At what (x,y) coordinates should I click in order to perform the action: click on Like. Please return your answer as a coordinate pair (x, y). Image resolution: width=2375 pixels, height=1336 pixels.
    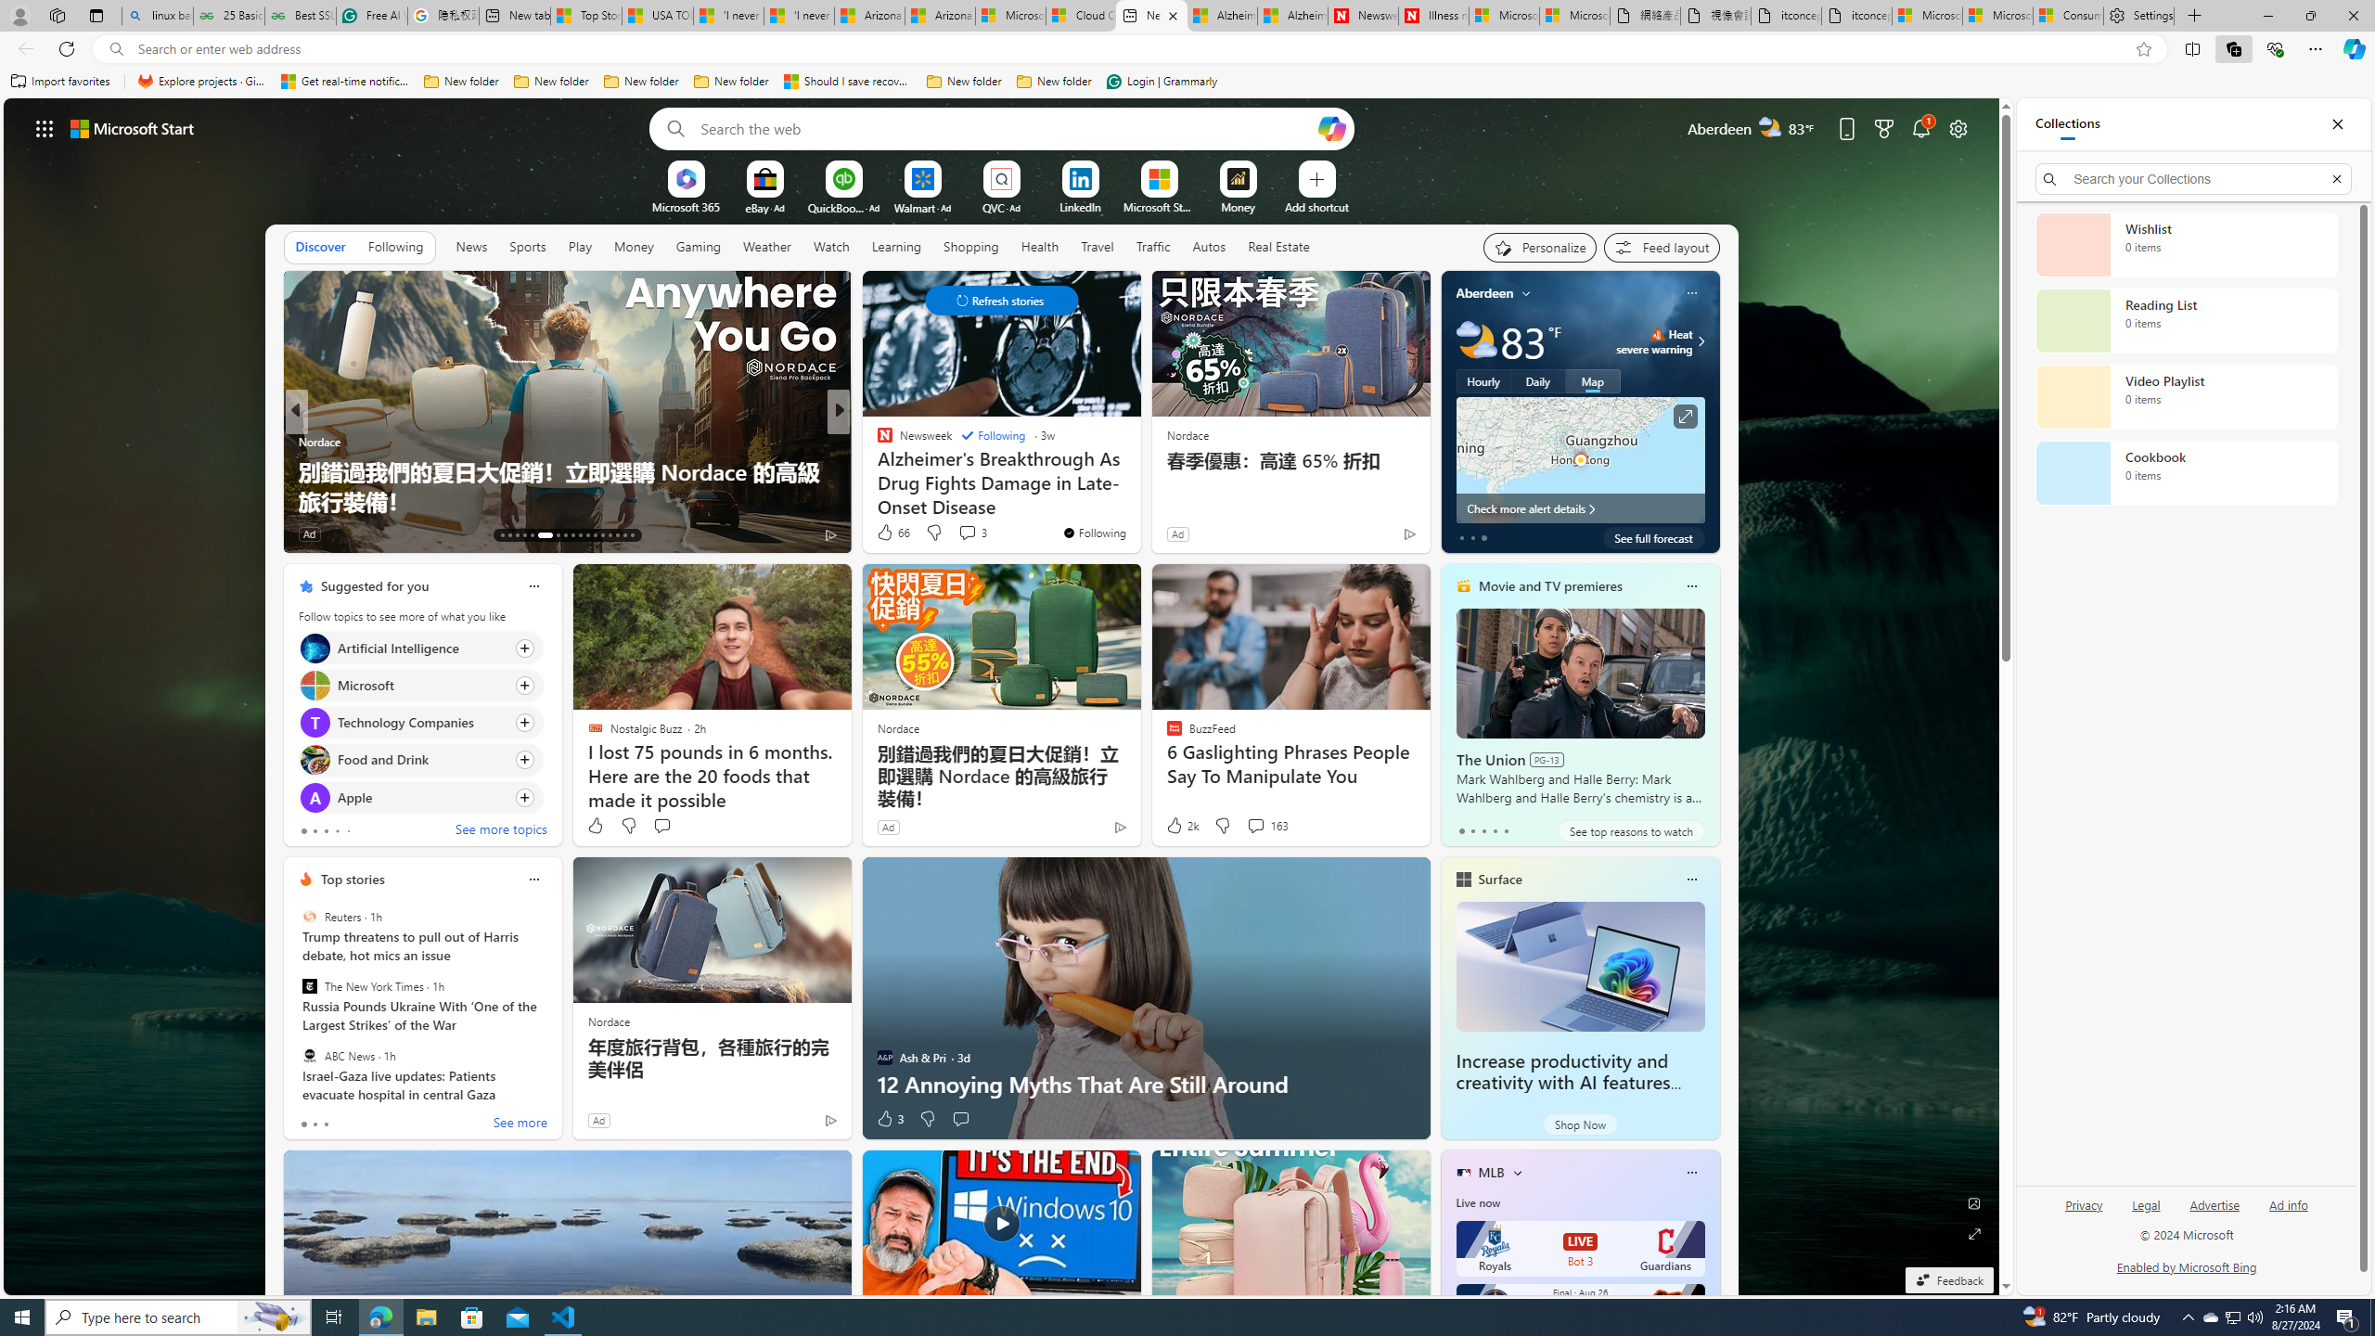
    Looking at the image, I should click on (595, 826).